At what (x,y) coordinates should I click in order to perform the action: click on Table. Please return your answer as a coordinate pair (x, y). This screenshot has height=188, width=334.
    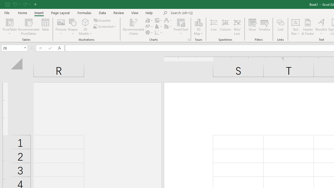
    Looking at the image, I should click on (45, 27).